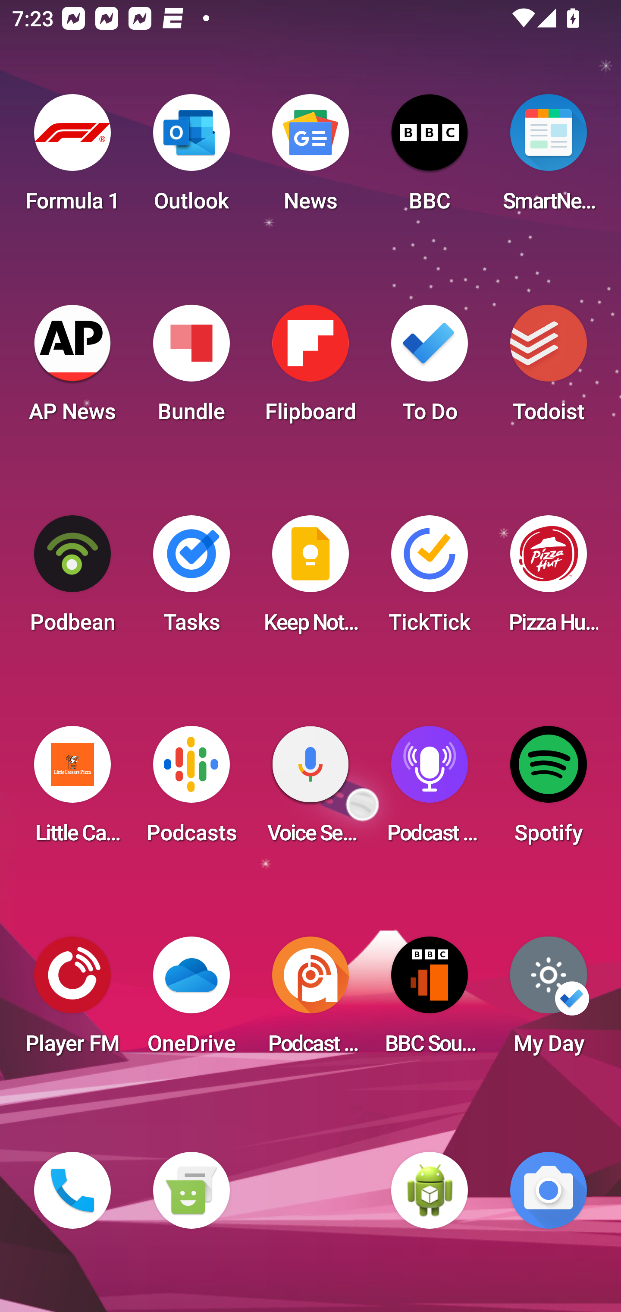 This screenshot has height=1312, width=621. What do you see at coordinates (310, 579) in the screenshot?
I see `Keep Notes` at bounding box center [310, 579].